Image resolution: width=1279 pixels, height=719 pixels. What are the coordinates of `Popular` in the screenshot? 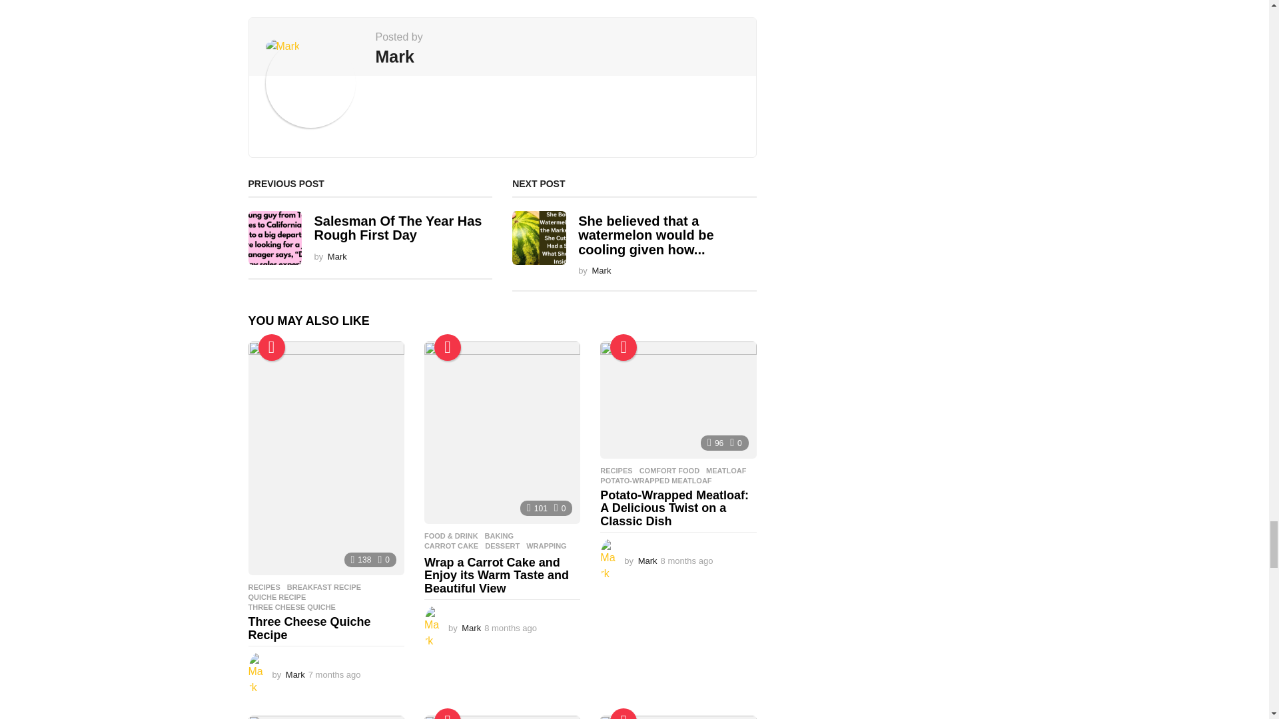 It's located at (272, 348).